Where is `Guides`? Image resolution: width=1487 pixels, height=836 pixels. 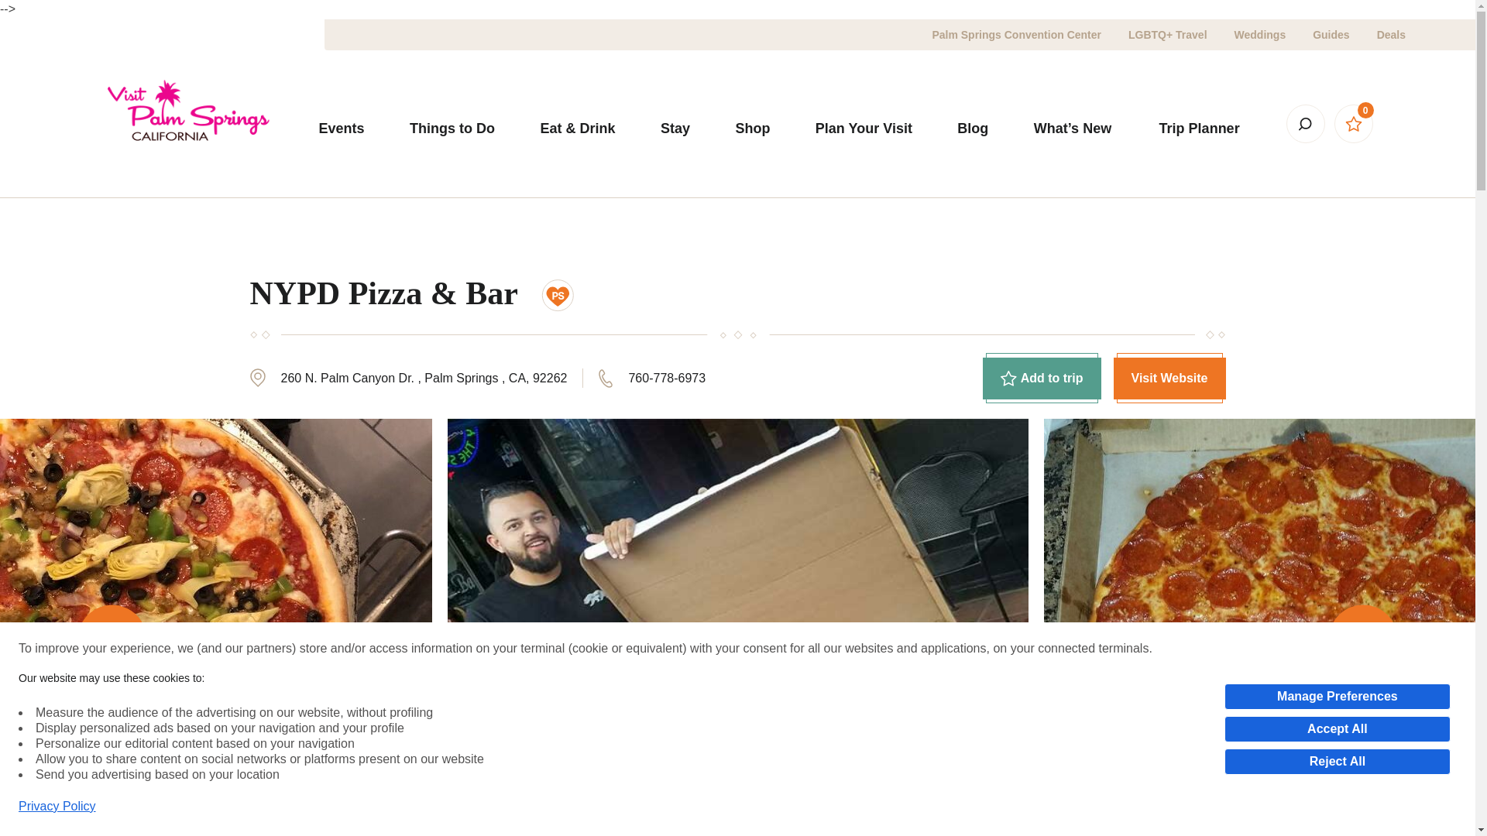 Guides is located at coordinates (1331, 34).